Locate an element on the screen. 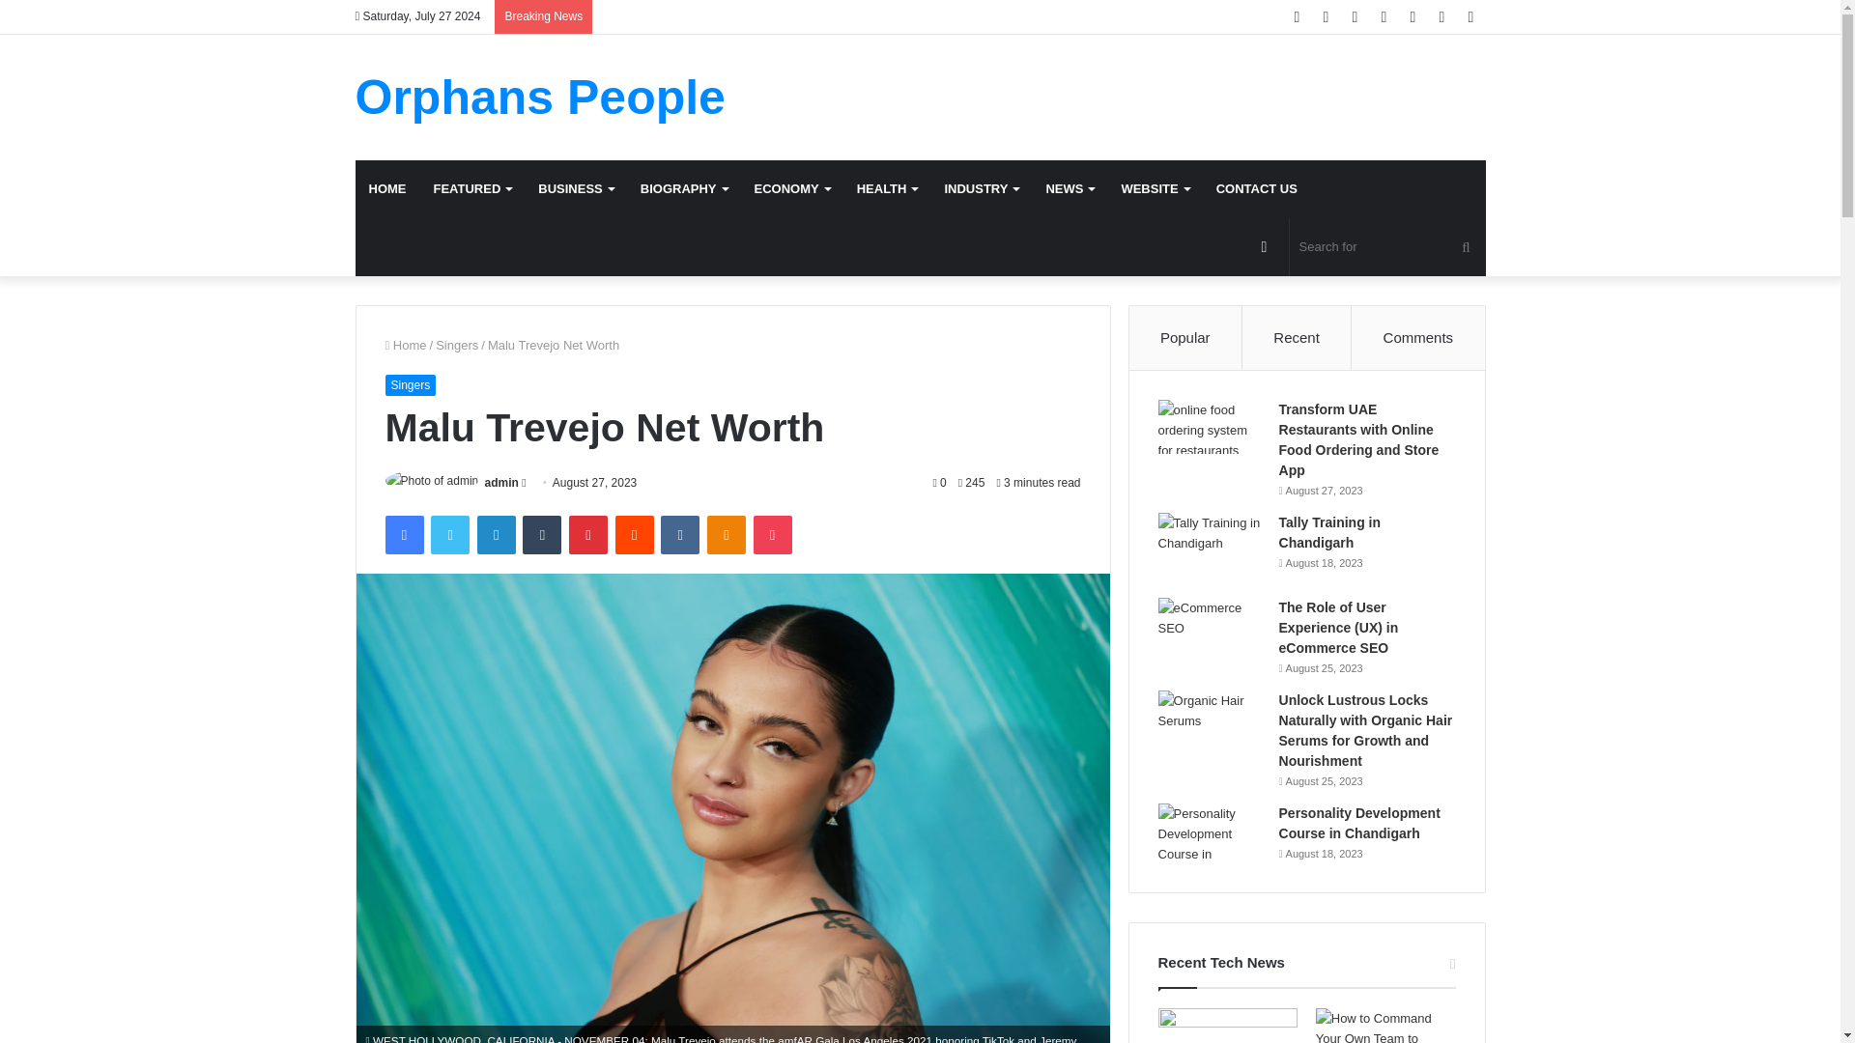 Image resolution: width=1855 pixels, height=1043 pixels. Facebook is located at coordinates (403, 534).